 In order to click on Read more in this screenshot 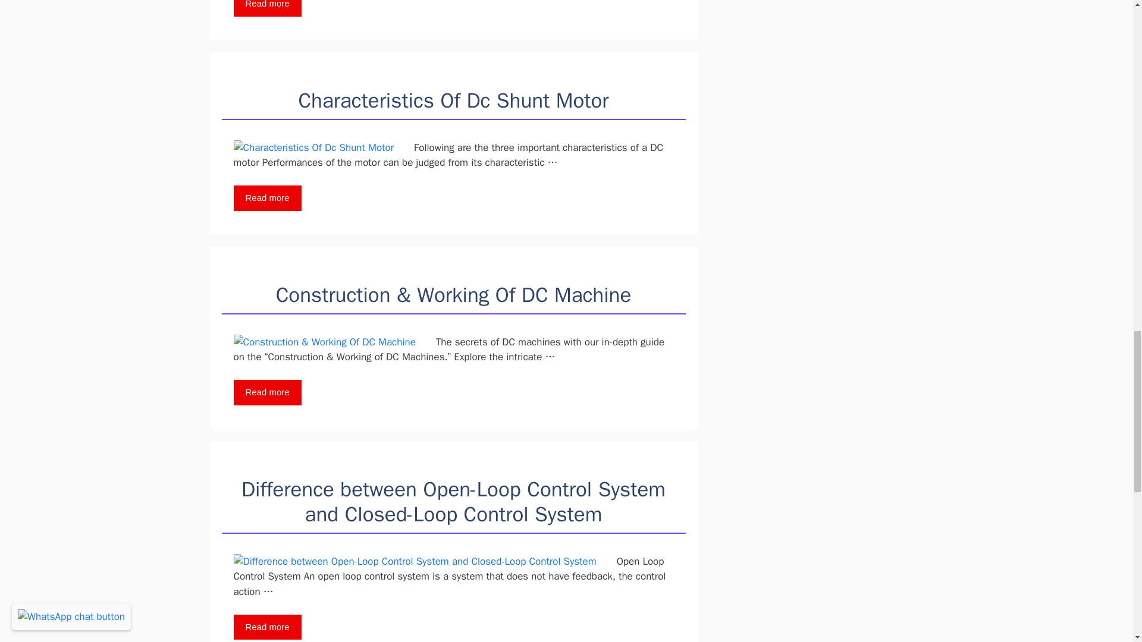, I will do `click(266, 199)`.